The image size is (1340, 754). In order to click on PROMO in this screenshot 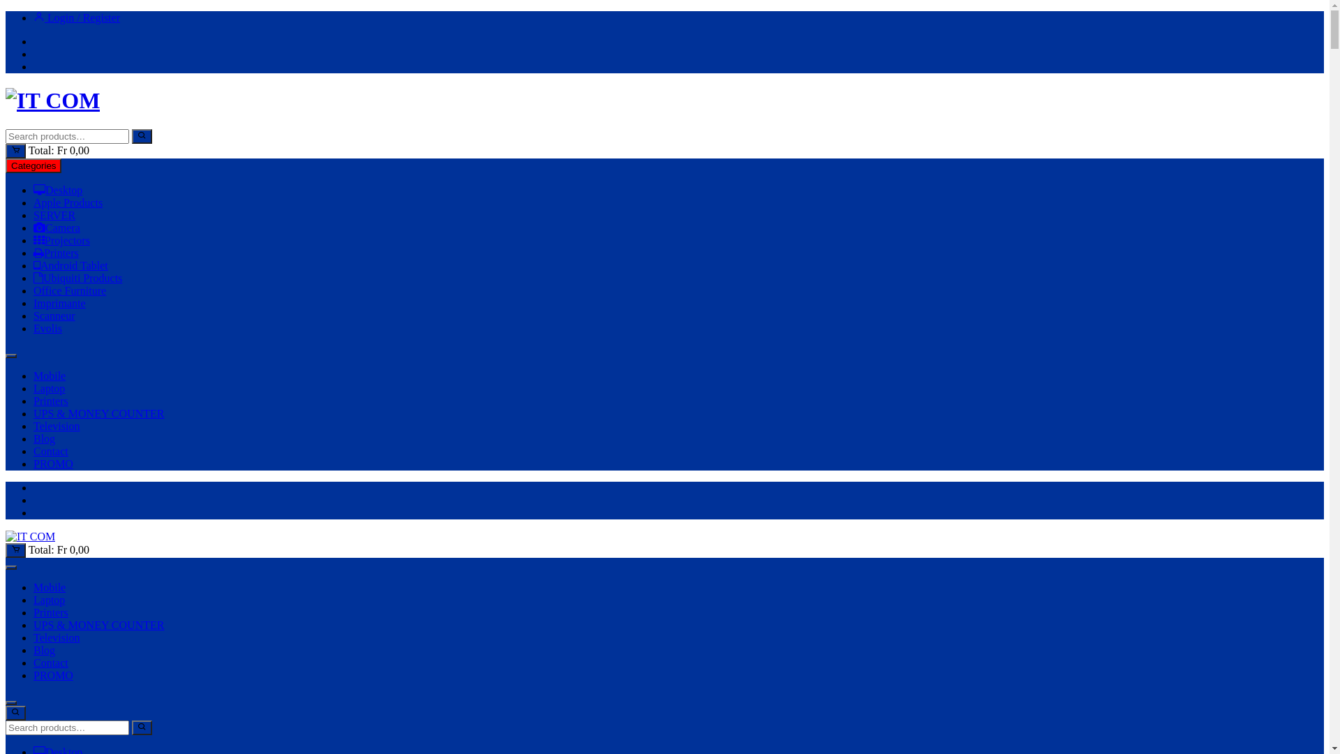, I will do `click(53, 464)`.